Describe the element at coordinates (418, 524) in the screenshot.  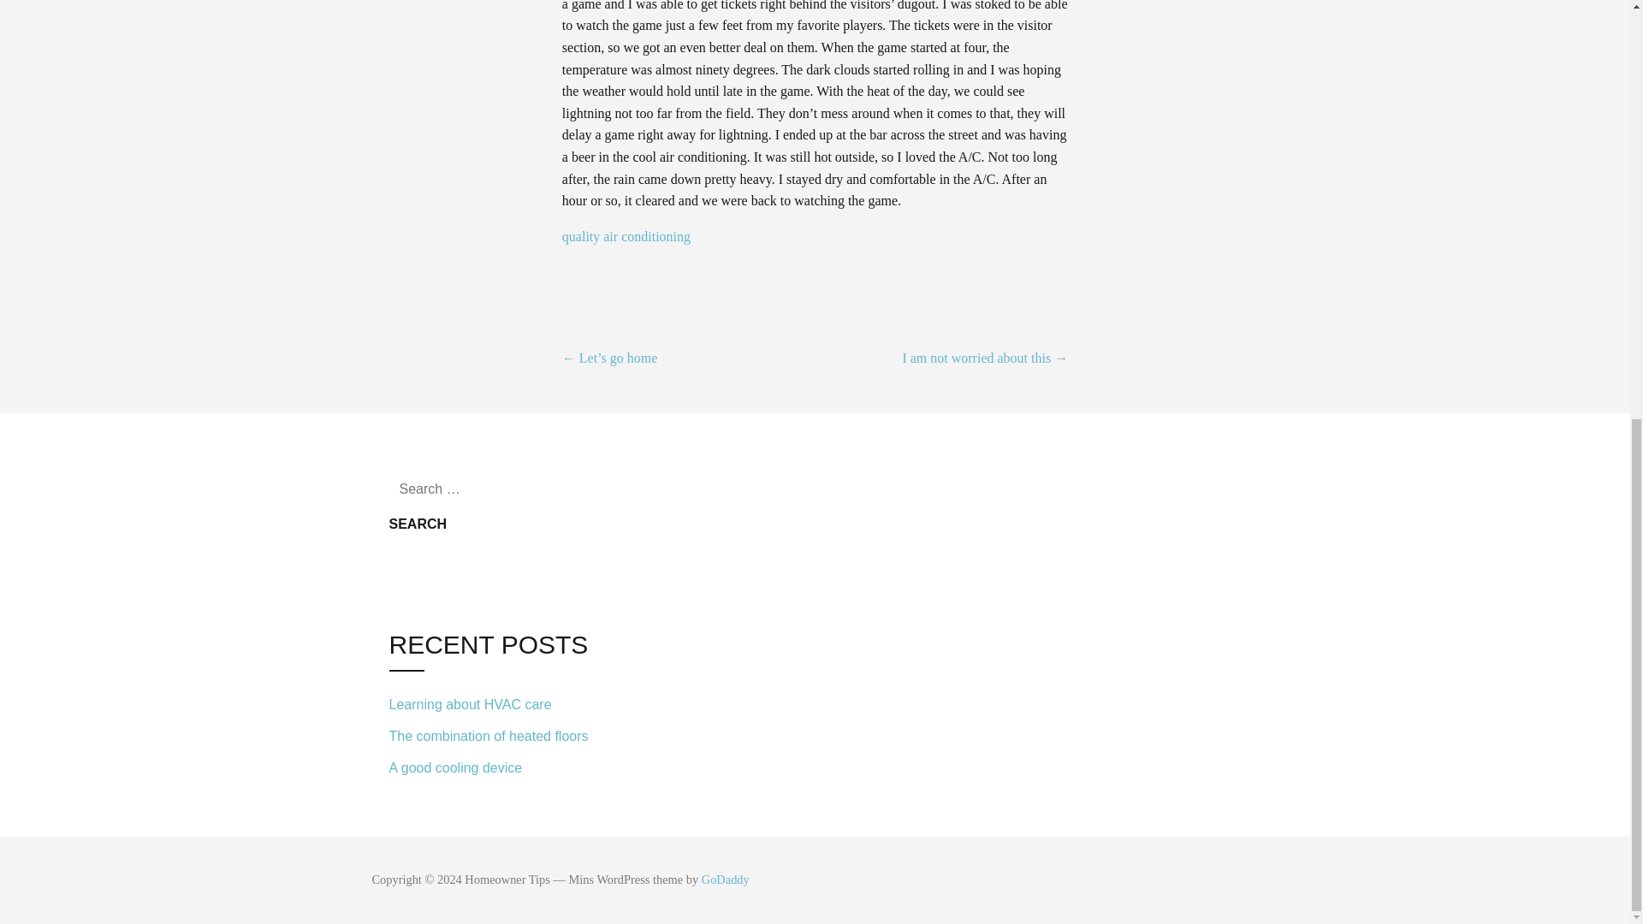
I see `Search` at that location.